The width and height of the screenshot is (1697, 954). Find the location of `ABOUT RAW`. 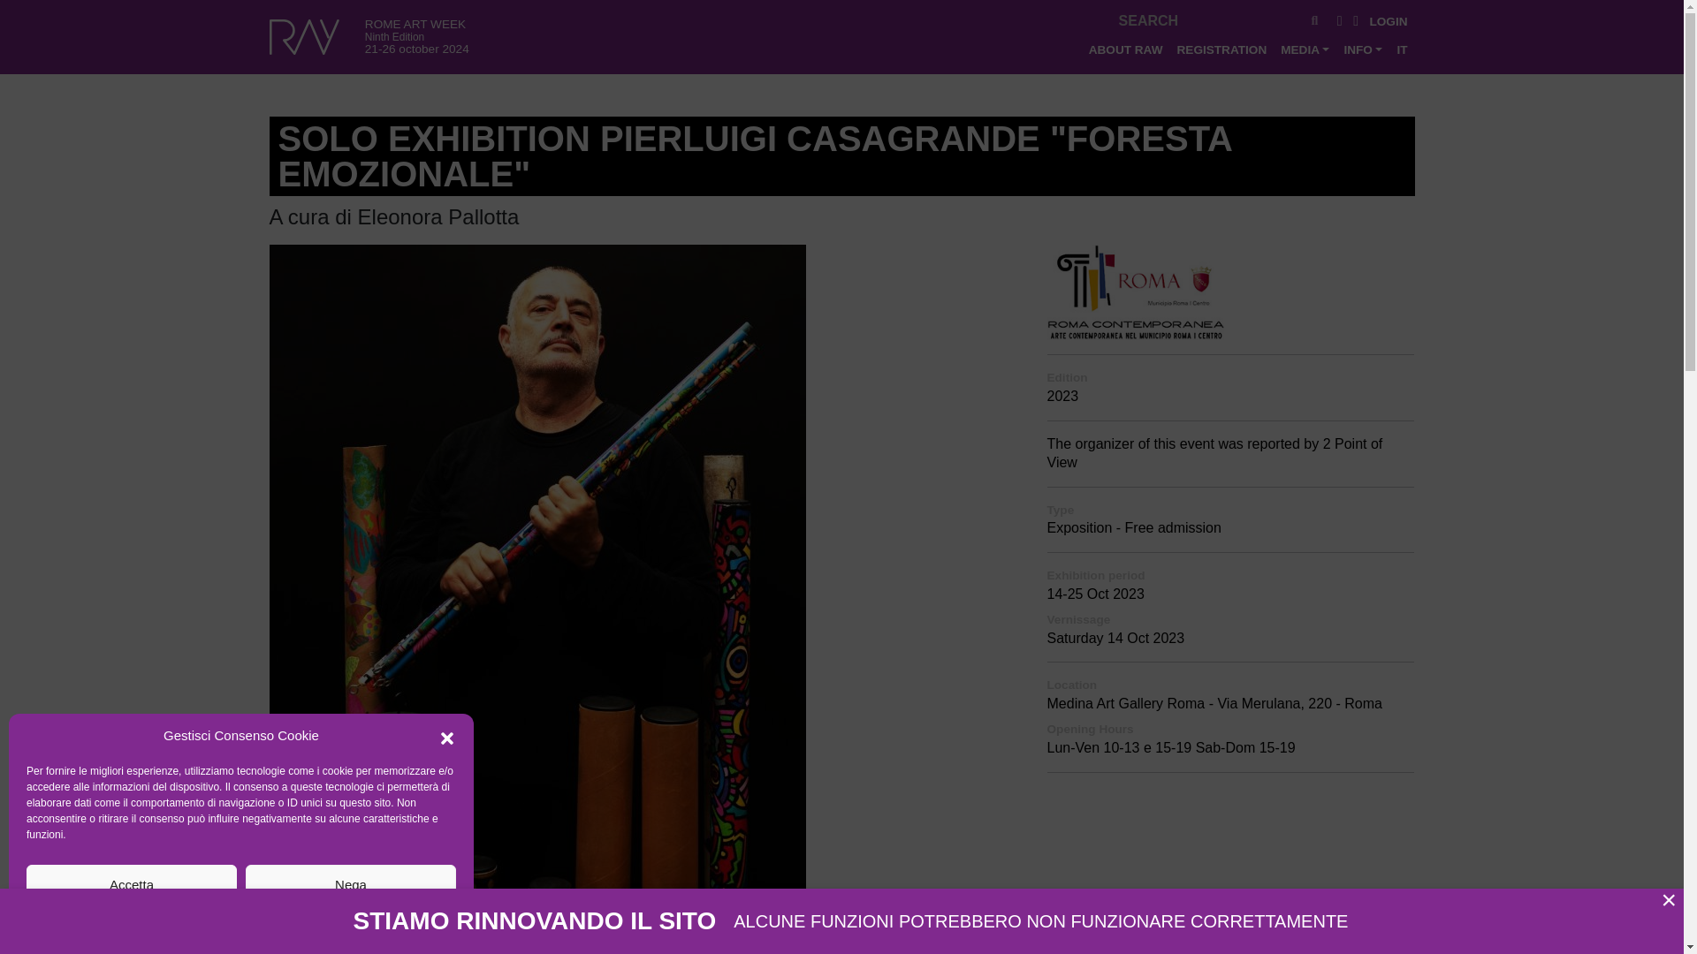

ABOUT RAW is located at coordinates (1126, 49).